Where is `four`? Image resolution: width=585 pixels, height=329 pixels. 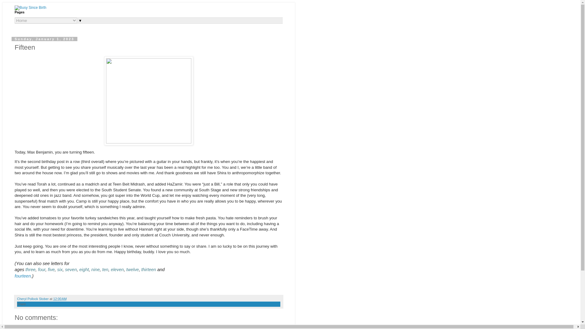
four is located at coordinates (41, 269).